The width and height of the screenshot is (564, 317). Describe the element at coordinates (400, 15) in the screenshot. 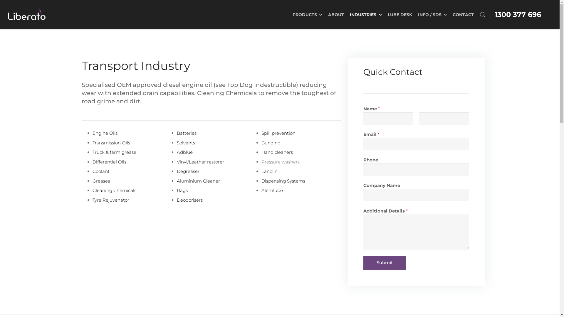

I see `LUBE DESK` at that location.